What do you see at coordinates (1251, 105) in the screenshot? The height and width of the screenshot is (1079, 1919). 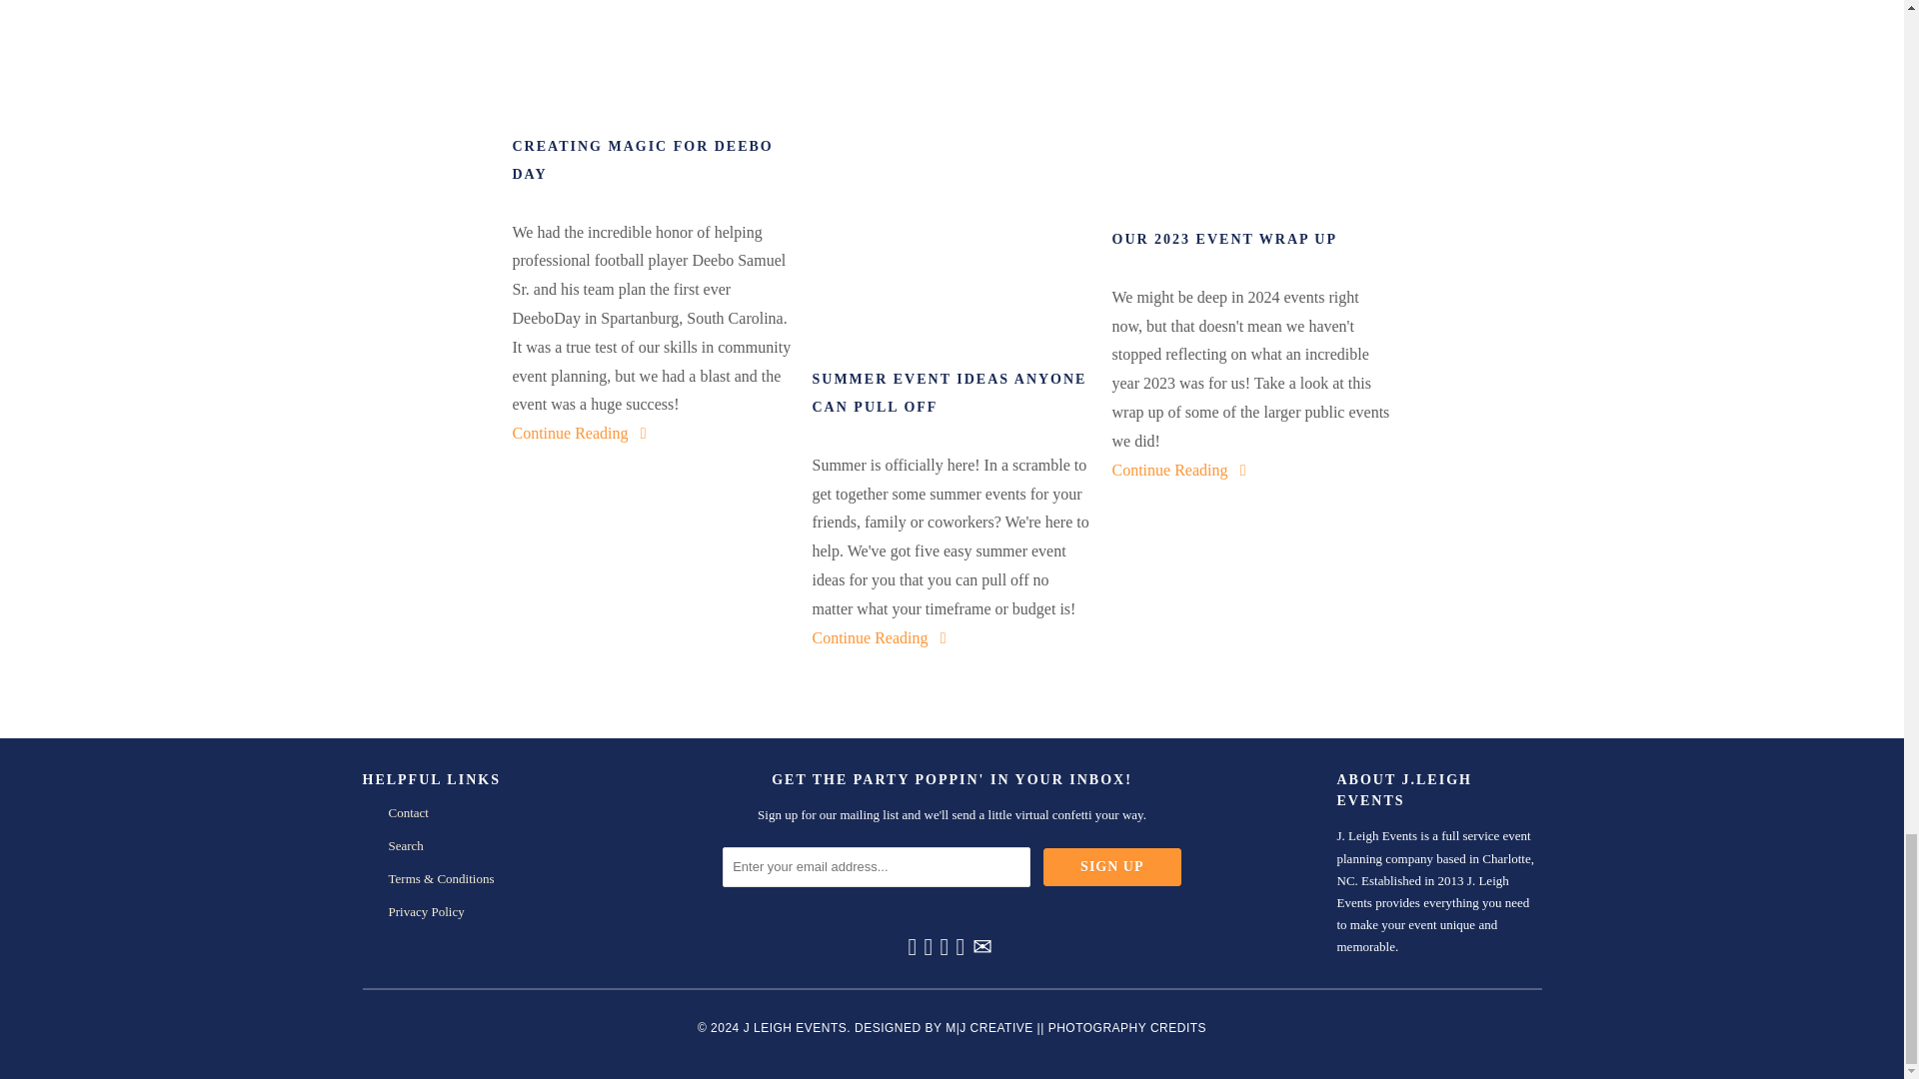 I see `Our 2023 Event Wrap Up` at bounding box center [1251, 105].